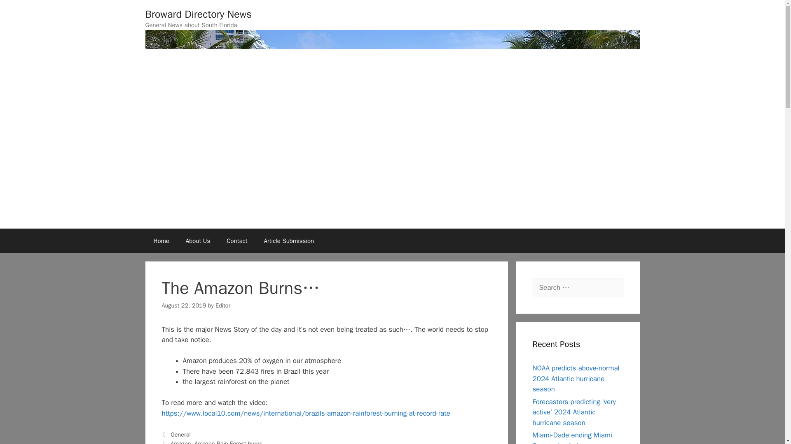  I want to click on Editor, so click(222, 305).